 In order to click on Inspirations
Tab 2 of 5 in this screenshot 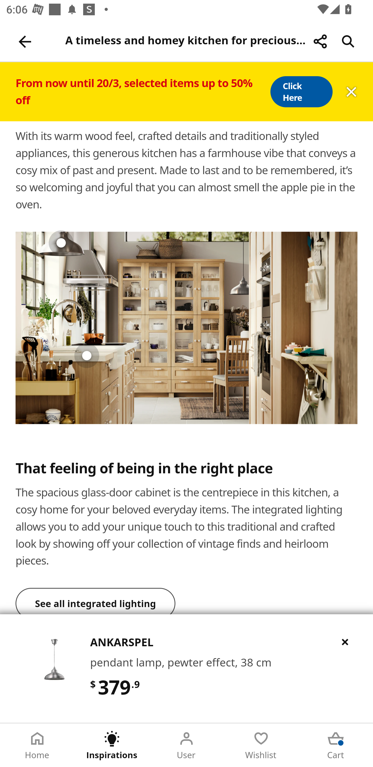, I will do `click(112, 745)`.